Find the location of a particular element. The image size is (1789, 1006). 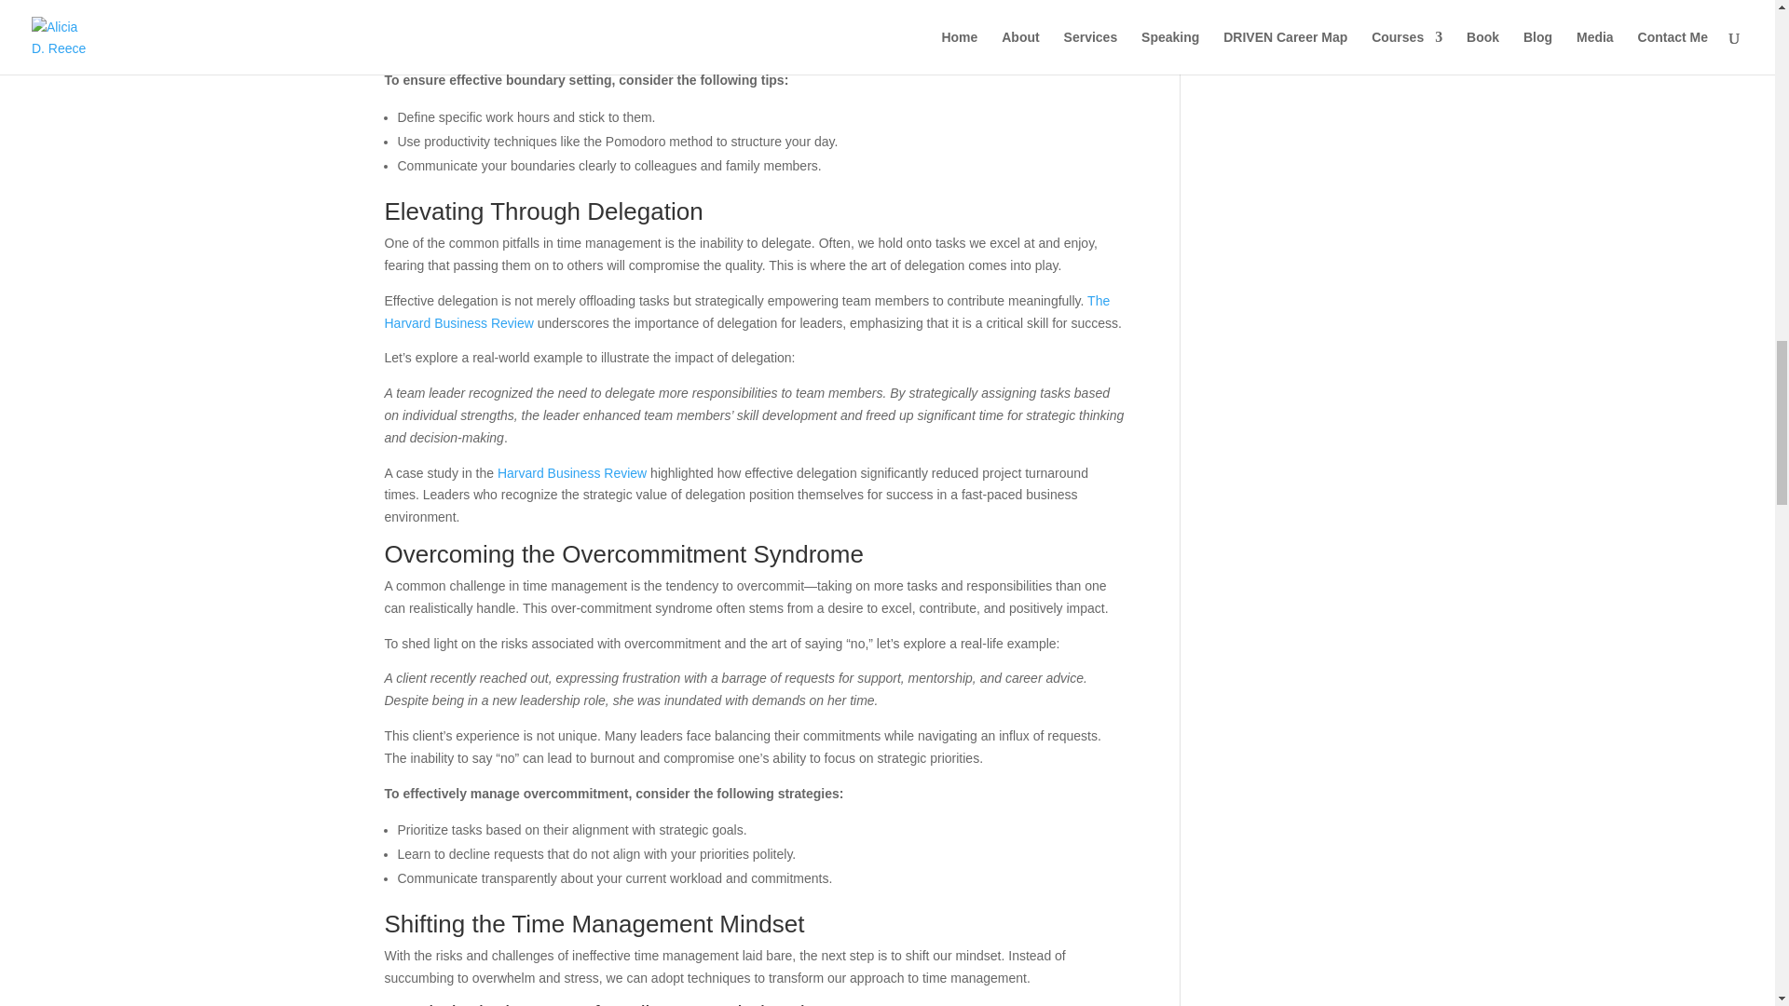

Harvard Business Review is located at coordinates (571, 473).